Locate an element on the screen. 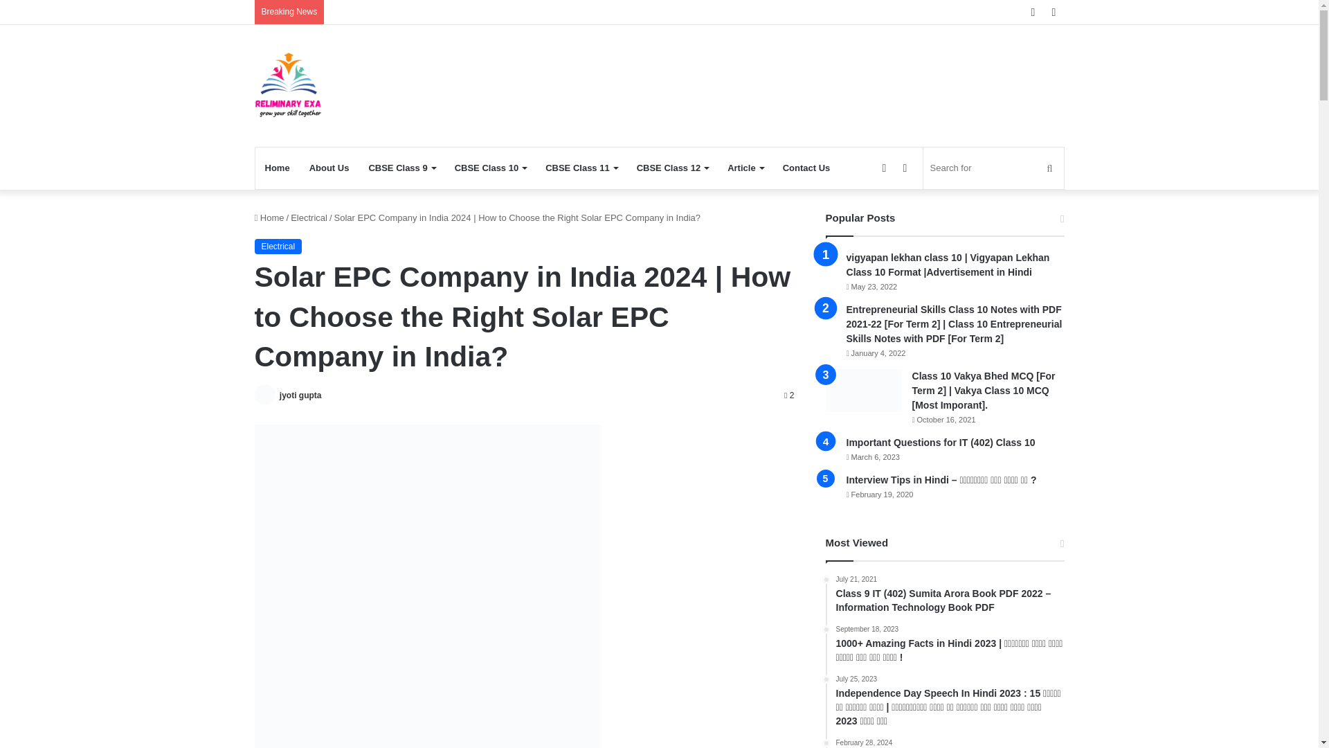 This screenshot has height=748, width=1329. jyoti gupta is located at coordinates (300, 395).